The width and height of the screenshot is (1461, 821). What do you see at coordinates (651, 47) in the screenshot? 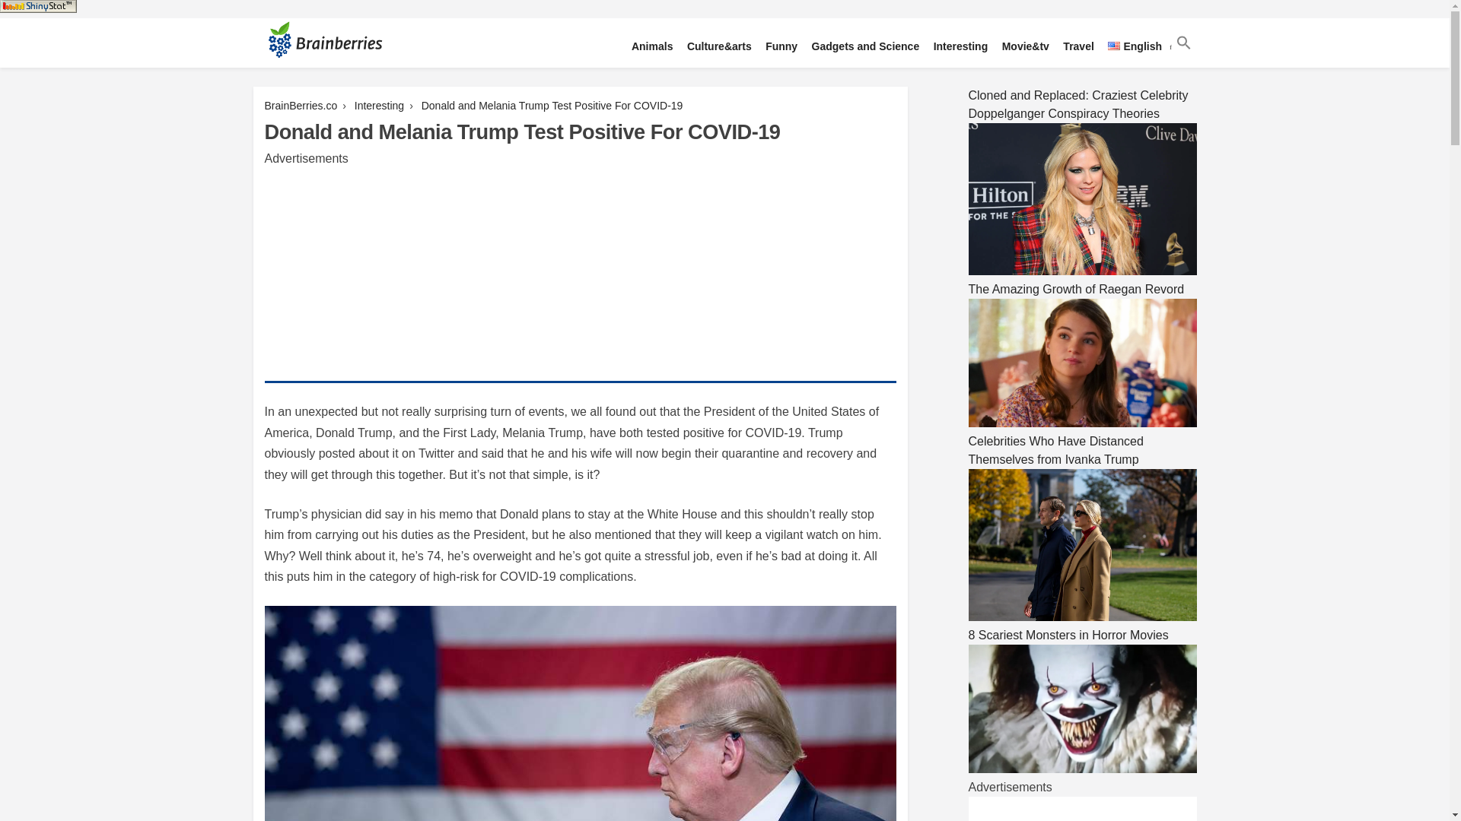
I see `Animals` at bounding box center [651, 47].